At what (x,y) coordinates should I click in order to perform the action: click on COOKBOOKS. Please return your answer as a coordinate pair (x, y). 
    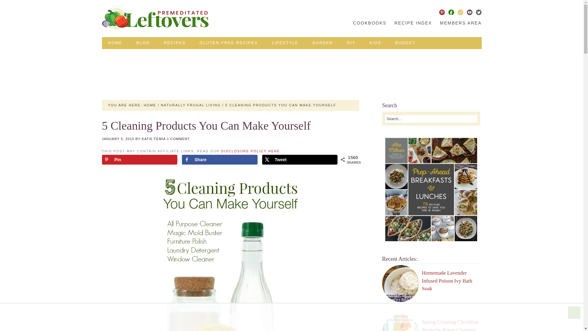
    Looking at the image, I should click on (369, 23).